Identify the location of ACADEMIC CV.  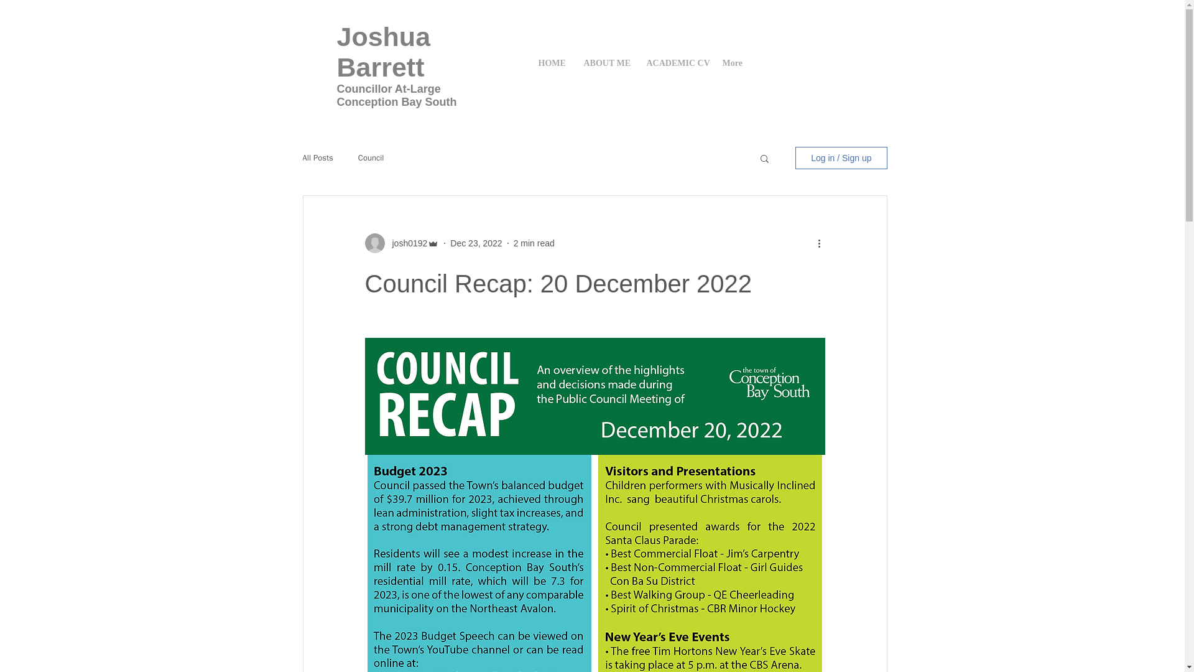
(674, 63).